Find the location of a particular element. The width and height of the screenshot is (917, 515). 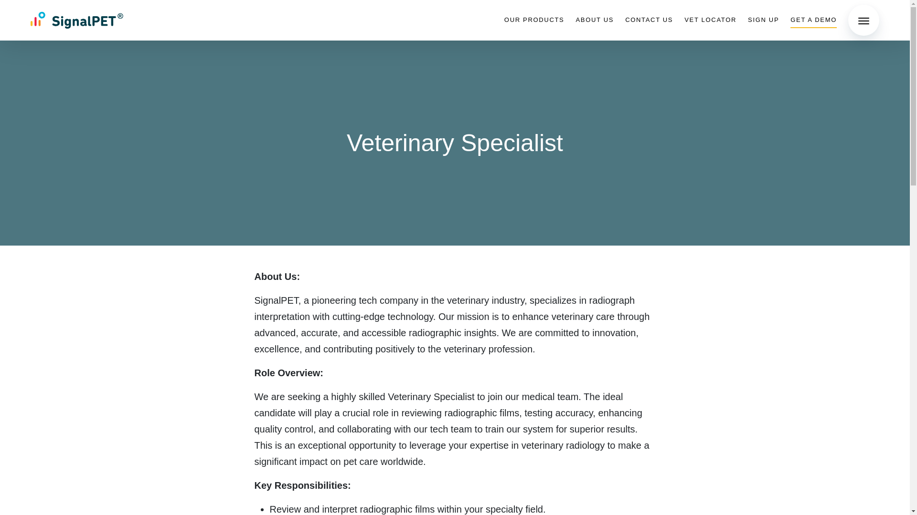

VET LOCATOR is located at coordinates (710, 20).